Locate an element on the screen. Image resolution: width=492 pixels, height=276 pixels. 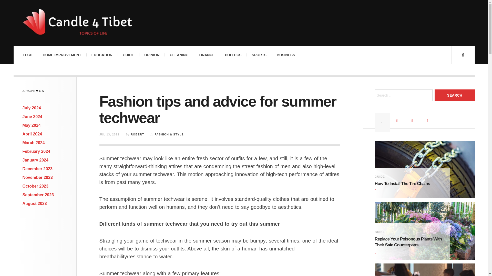
OPINION is located at coordinates (152, 55).